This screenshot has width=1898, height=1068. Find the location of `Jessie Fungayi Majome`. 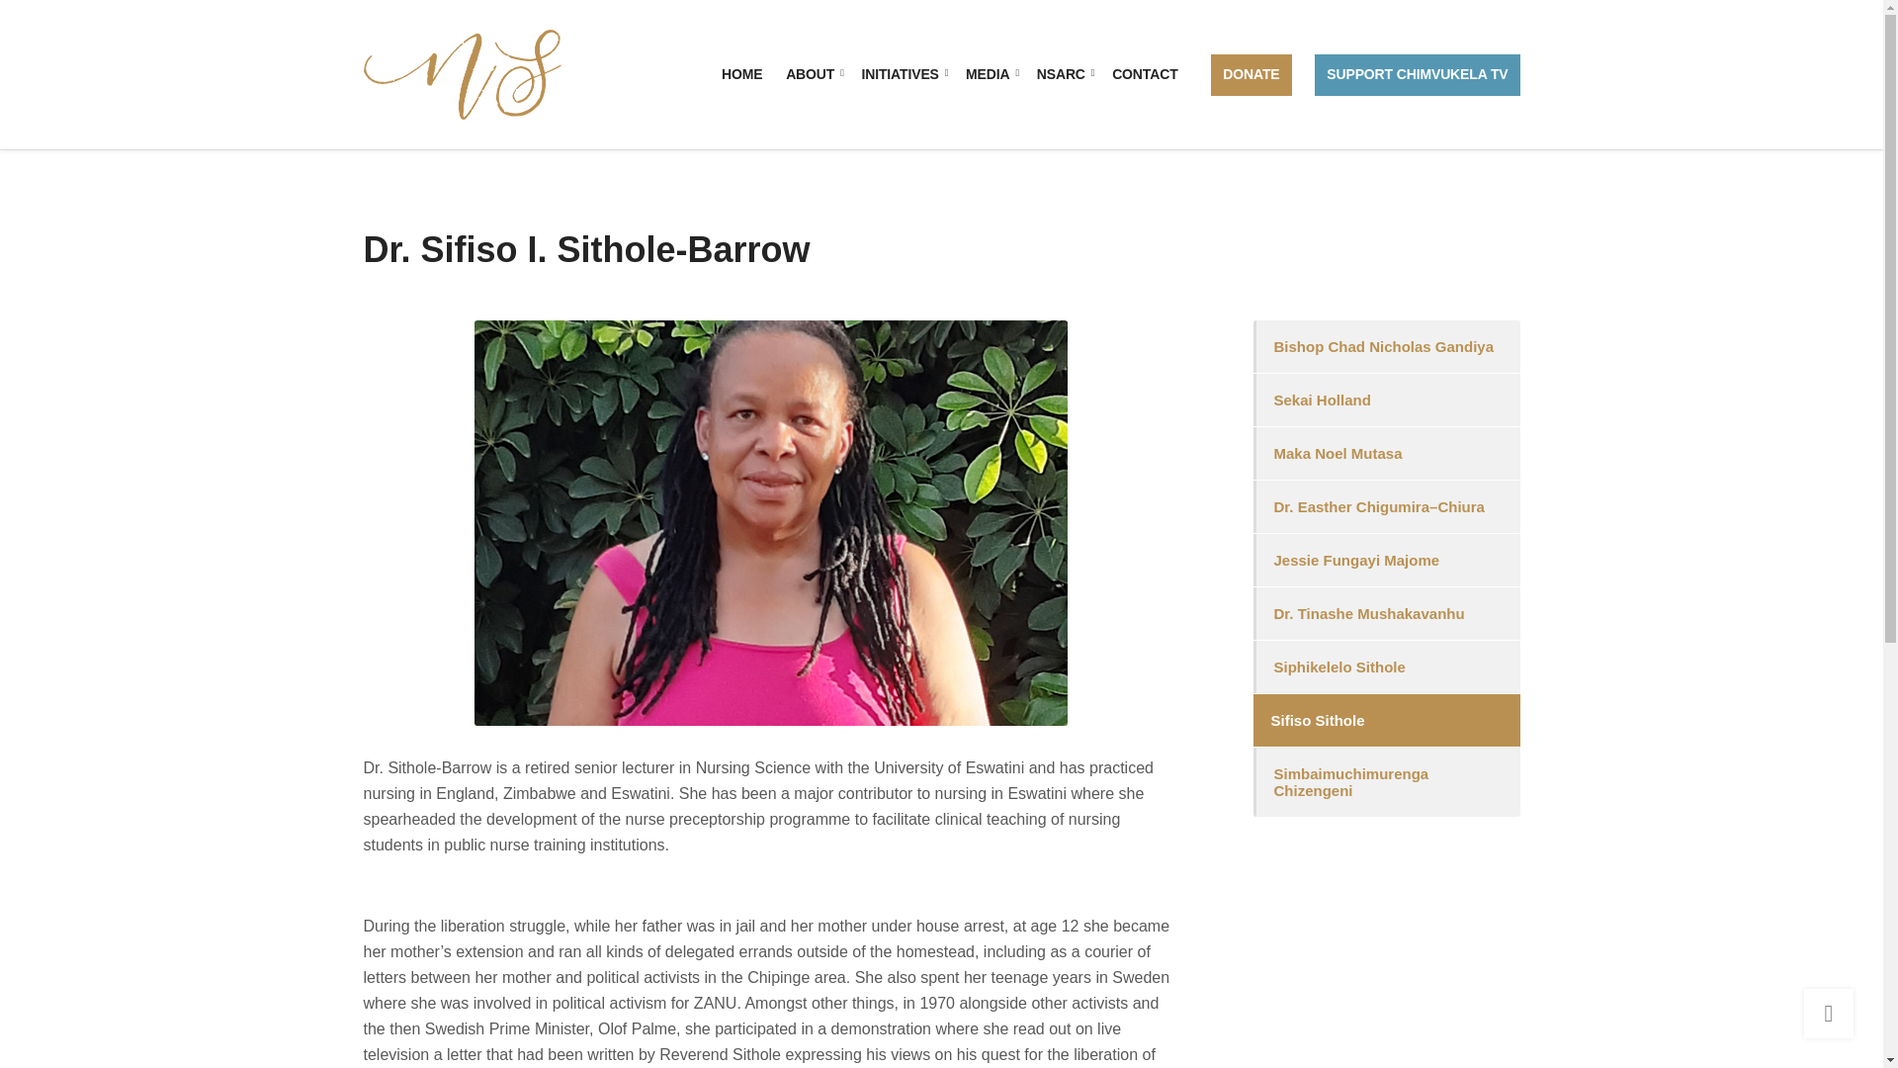

Jessie Fungayi Majome is located at coordinates (1386, 560).